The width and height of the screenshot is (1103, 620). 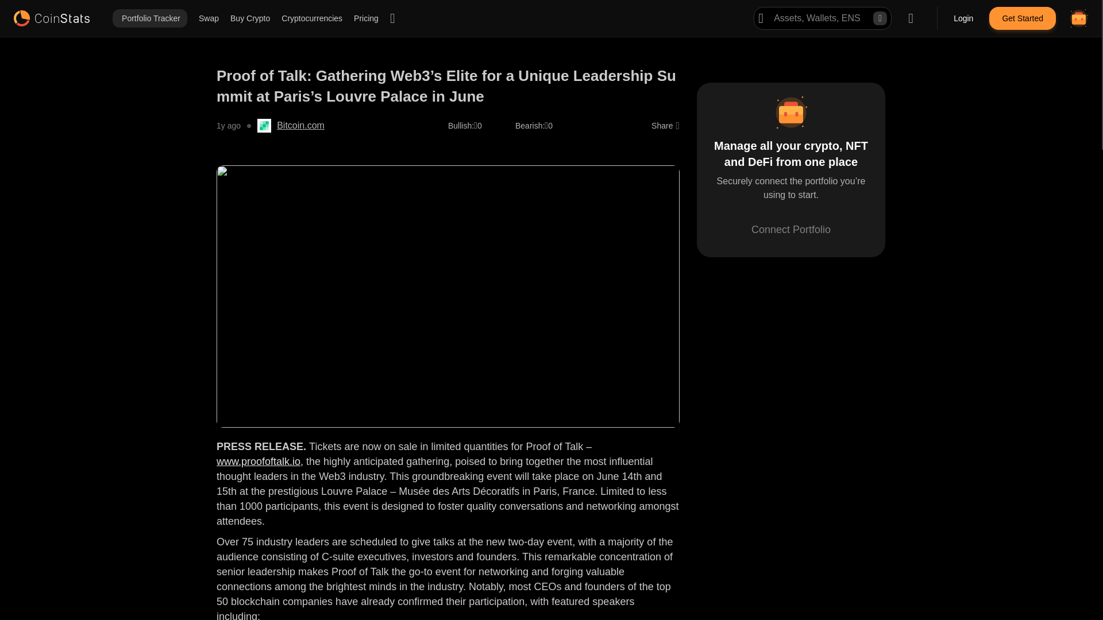 What do you see at coordinates (300, 126) in the screenshot?
I see `Bitcoin.com` at bounding box center [300, 126].